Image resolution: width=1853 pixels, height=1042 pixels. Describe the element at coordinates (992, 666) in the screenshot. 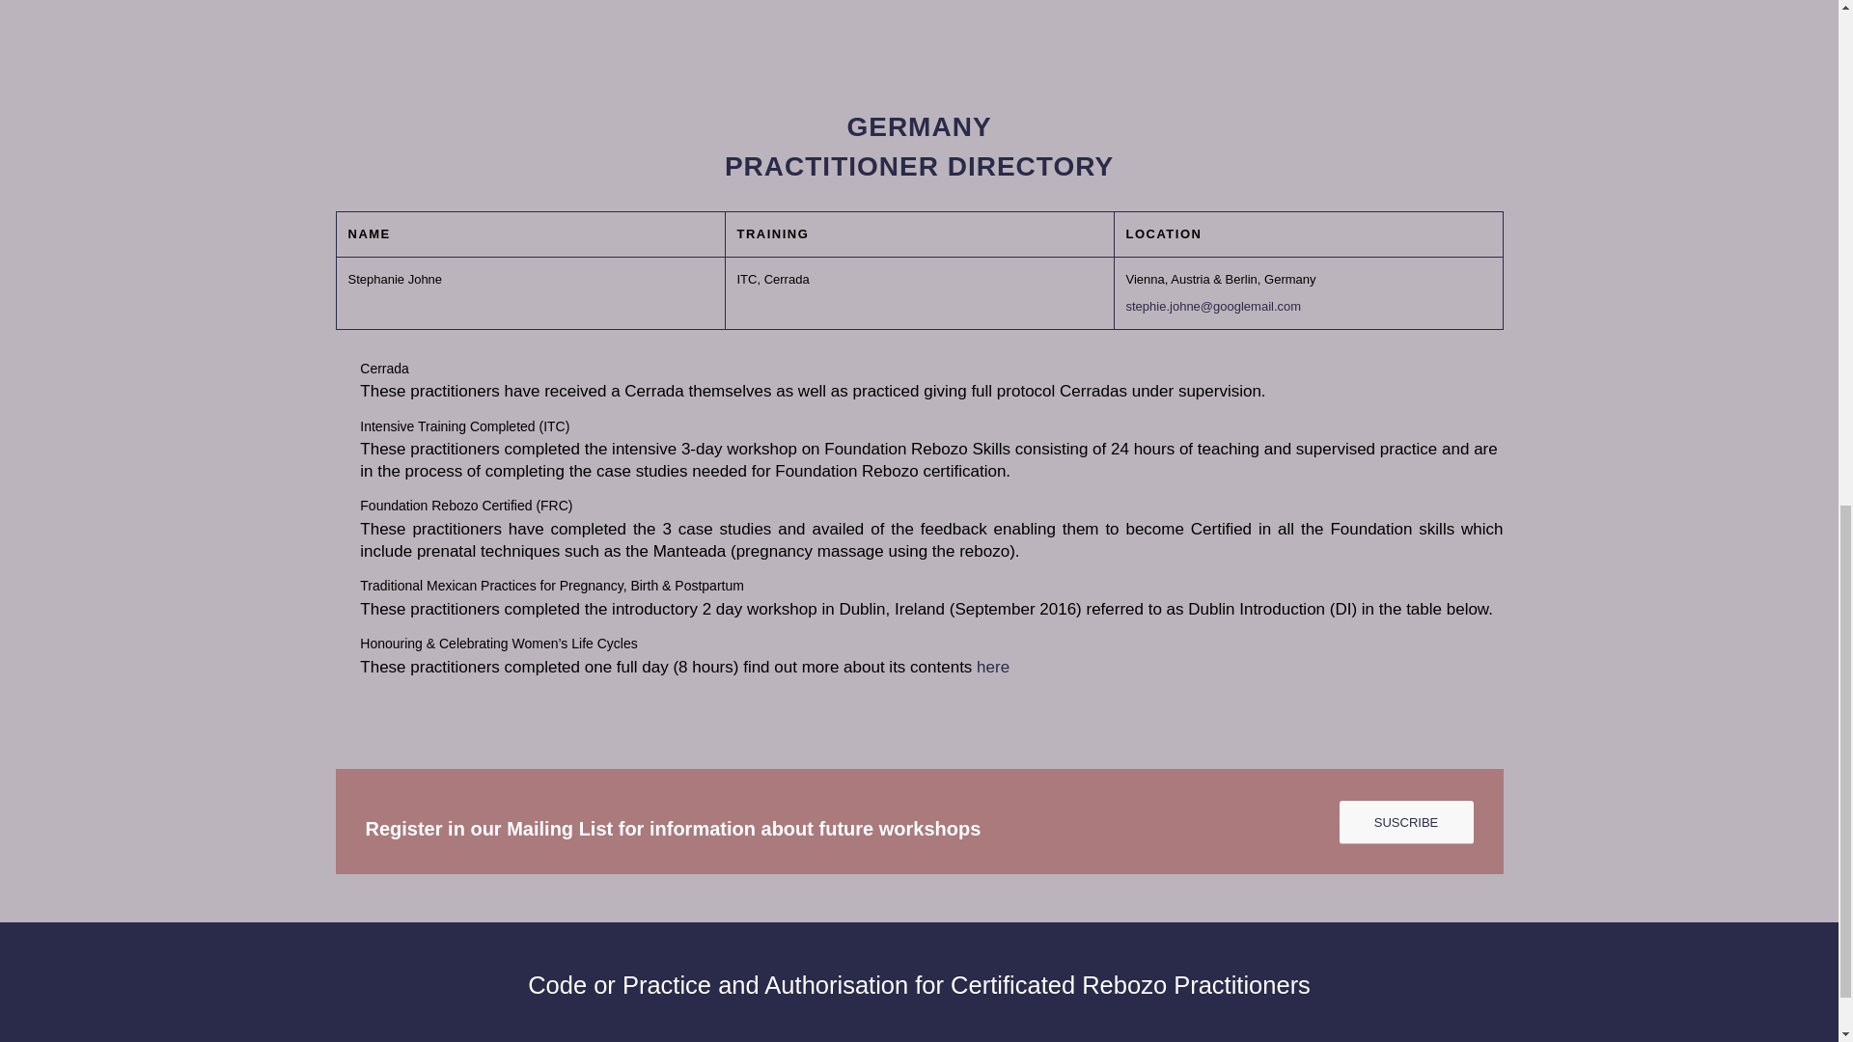

I see `here` at that location.